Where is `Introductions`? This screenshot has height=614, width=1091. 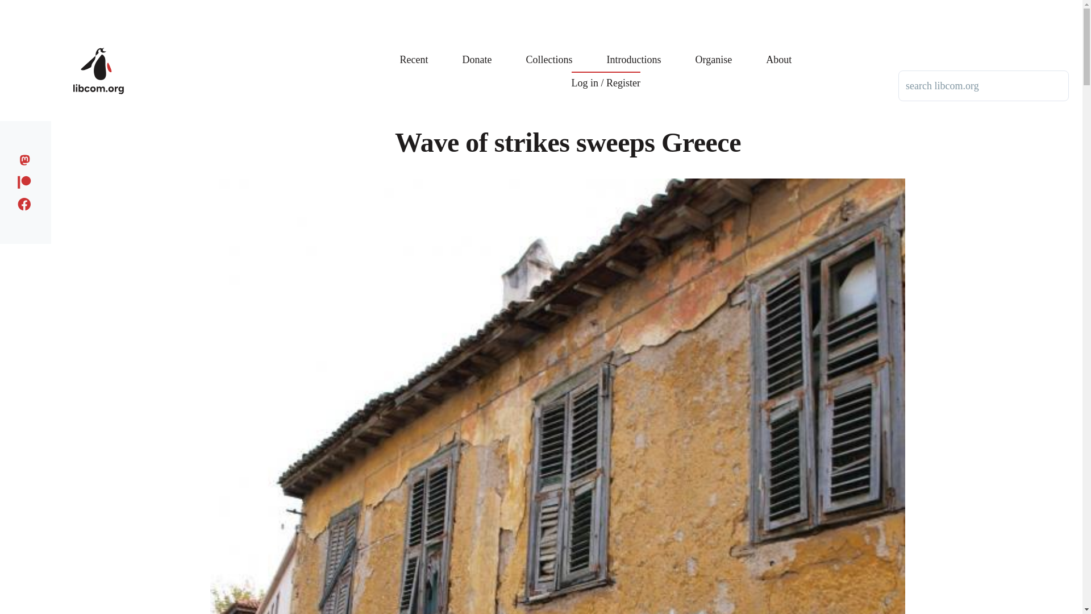
Introductions is located at coordinates (634, 51).